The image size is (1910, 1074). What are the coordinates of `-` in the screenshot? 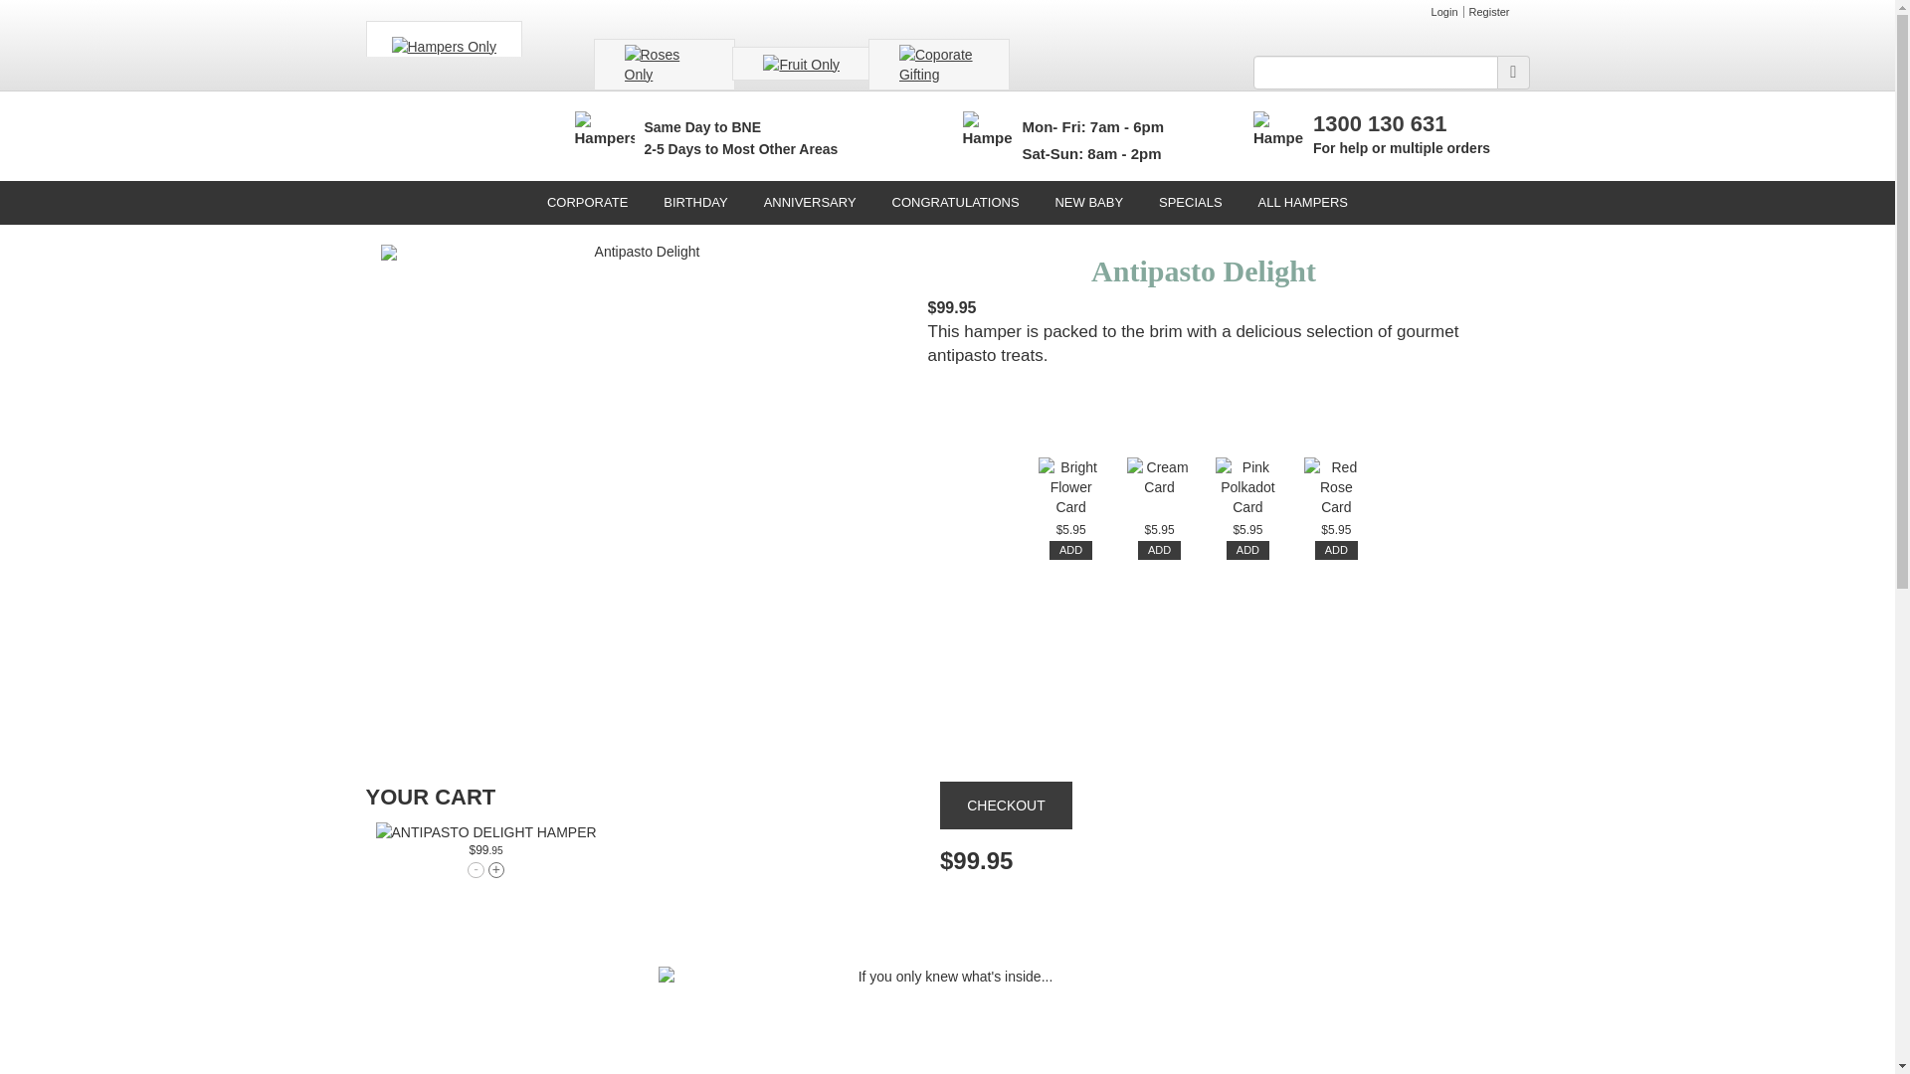 It's located at (476, 869).